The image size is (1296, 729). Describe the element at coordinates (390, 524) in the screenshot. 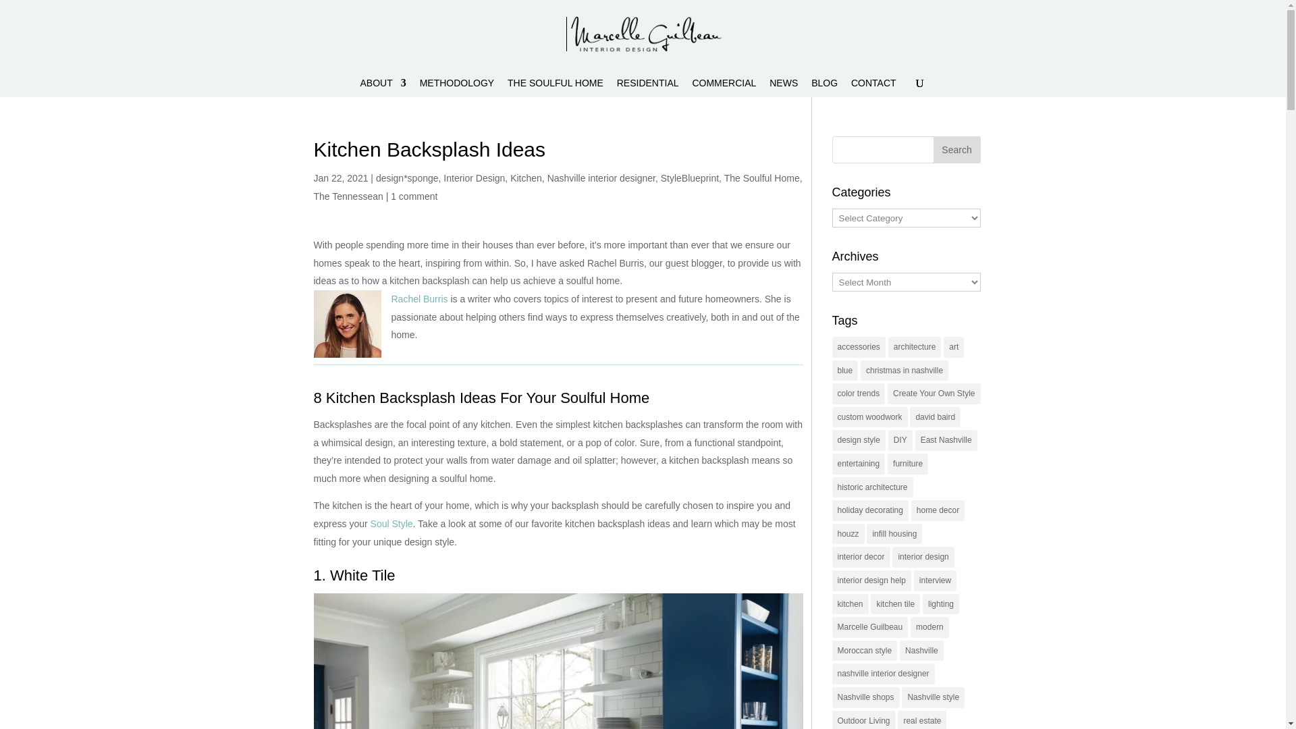

I see `Soul Style` at that location.